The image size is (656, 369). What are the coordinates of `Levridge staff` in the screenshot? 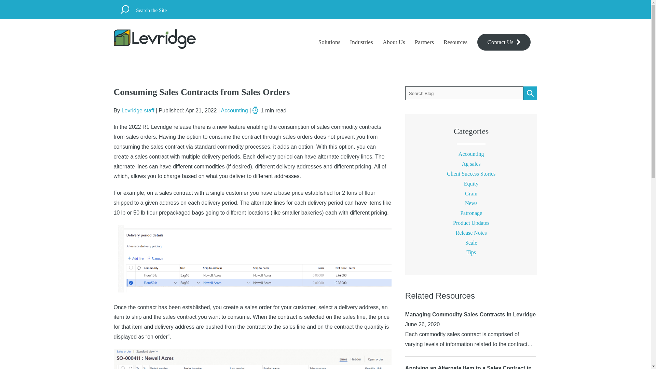 It's located at (138, 110).